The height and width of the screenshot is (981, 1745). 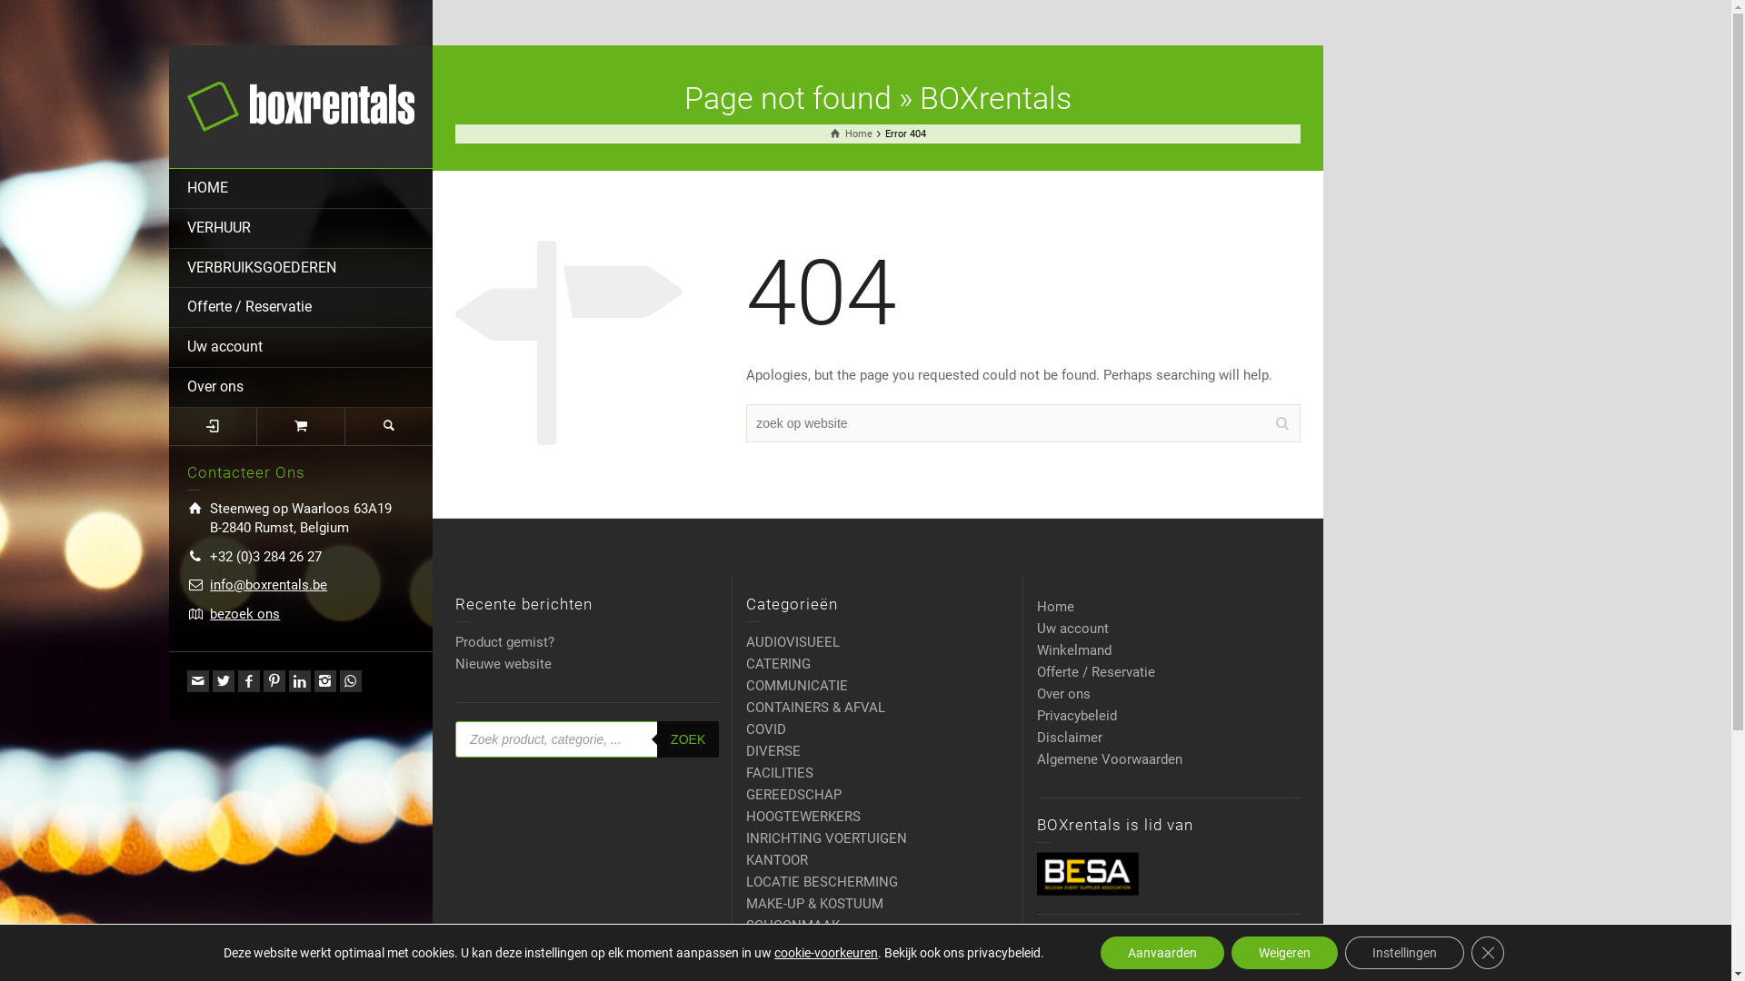 I want to click on Over ons, so click(x=301, y=388).